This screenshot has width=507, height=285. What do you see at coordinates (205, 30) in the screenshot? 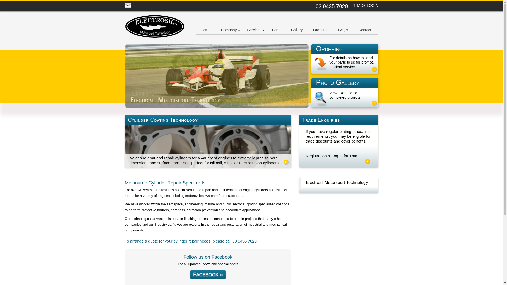
I see `Home` at bounding box center [205, 30].